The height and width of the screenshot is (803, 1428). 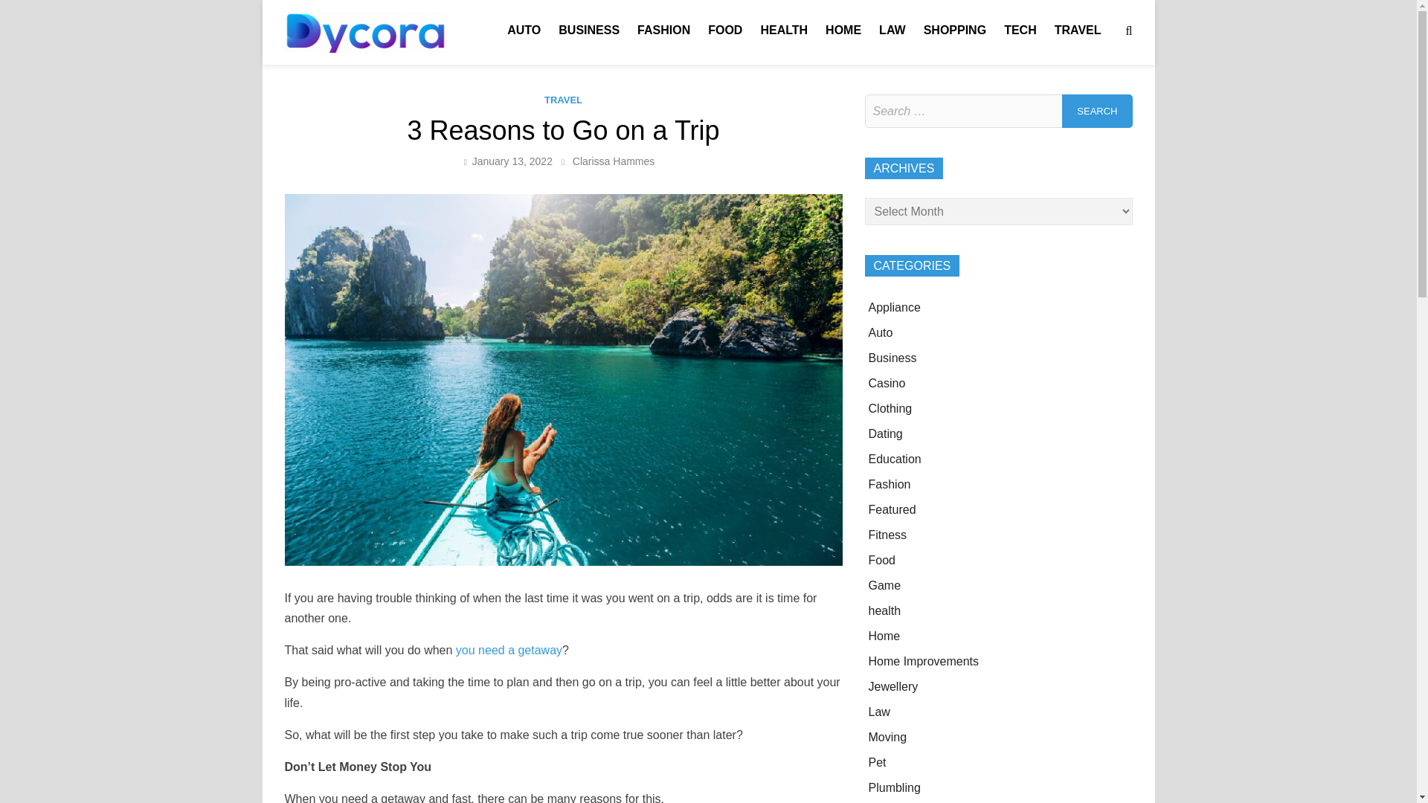 I want to click on Business, so click(x=892, y=358).